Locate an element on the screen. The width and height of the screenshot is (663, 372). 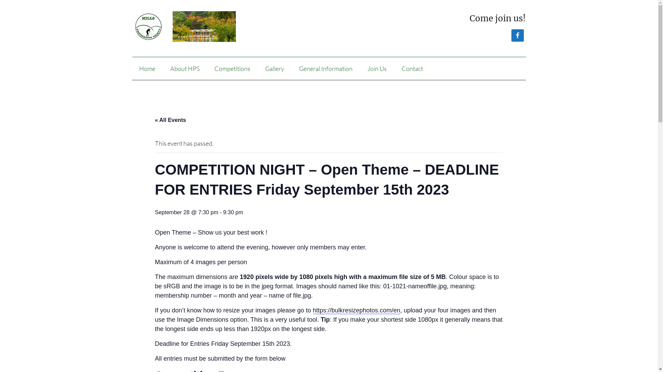
Competitions is located at coordinates (232, 69).